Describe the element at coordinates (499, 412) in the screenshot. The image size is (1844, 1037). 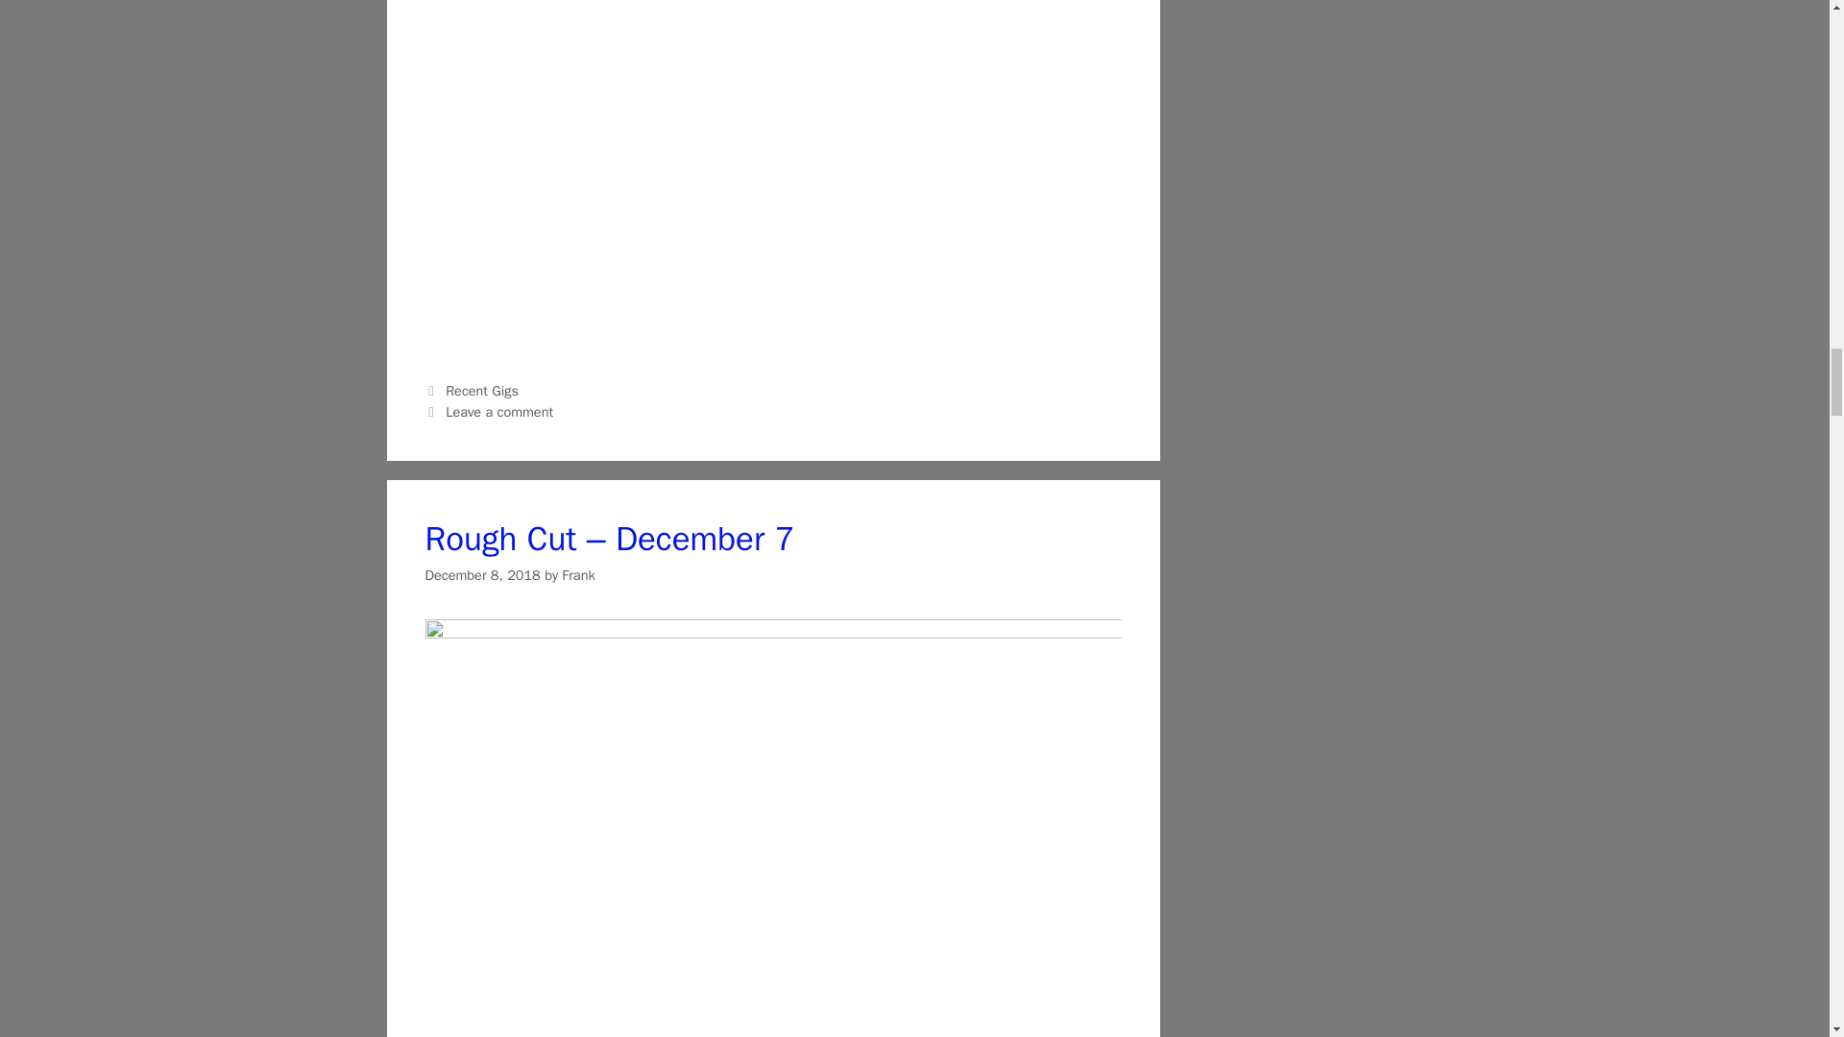
I see `Leave a comment` at that location.